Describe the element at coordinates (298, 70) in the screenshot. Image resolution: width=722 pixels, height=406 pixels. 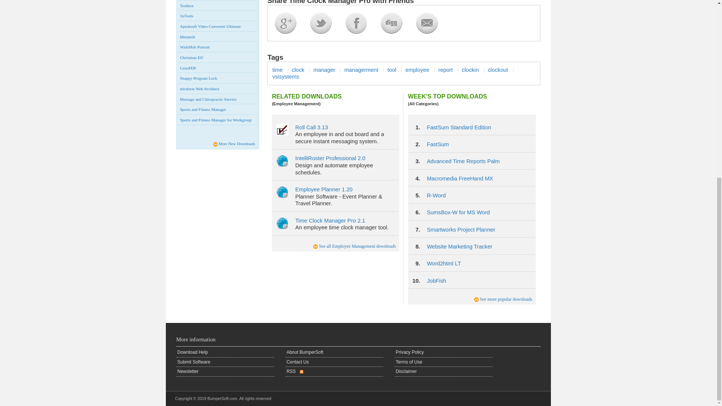
I see `clock` at that location.